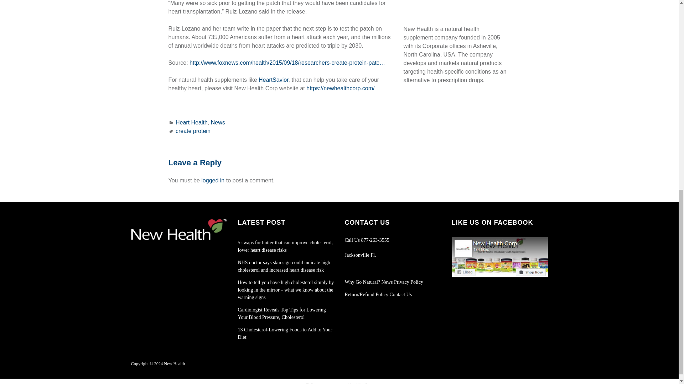 Image resolution: width=684 pixels, height=384 pixels. What do you see at coordinates (218, 122) in the screenshot?
I see `News` at bounding box center [218, 122].